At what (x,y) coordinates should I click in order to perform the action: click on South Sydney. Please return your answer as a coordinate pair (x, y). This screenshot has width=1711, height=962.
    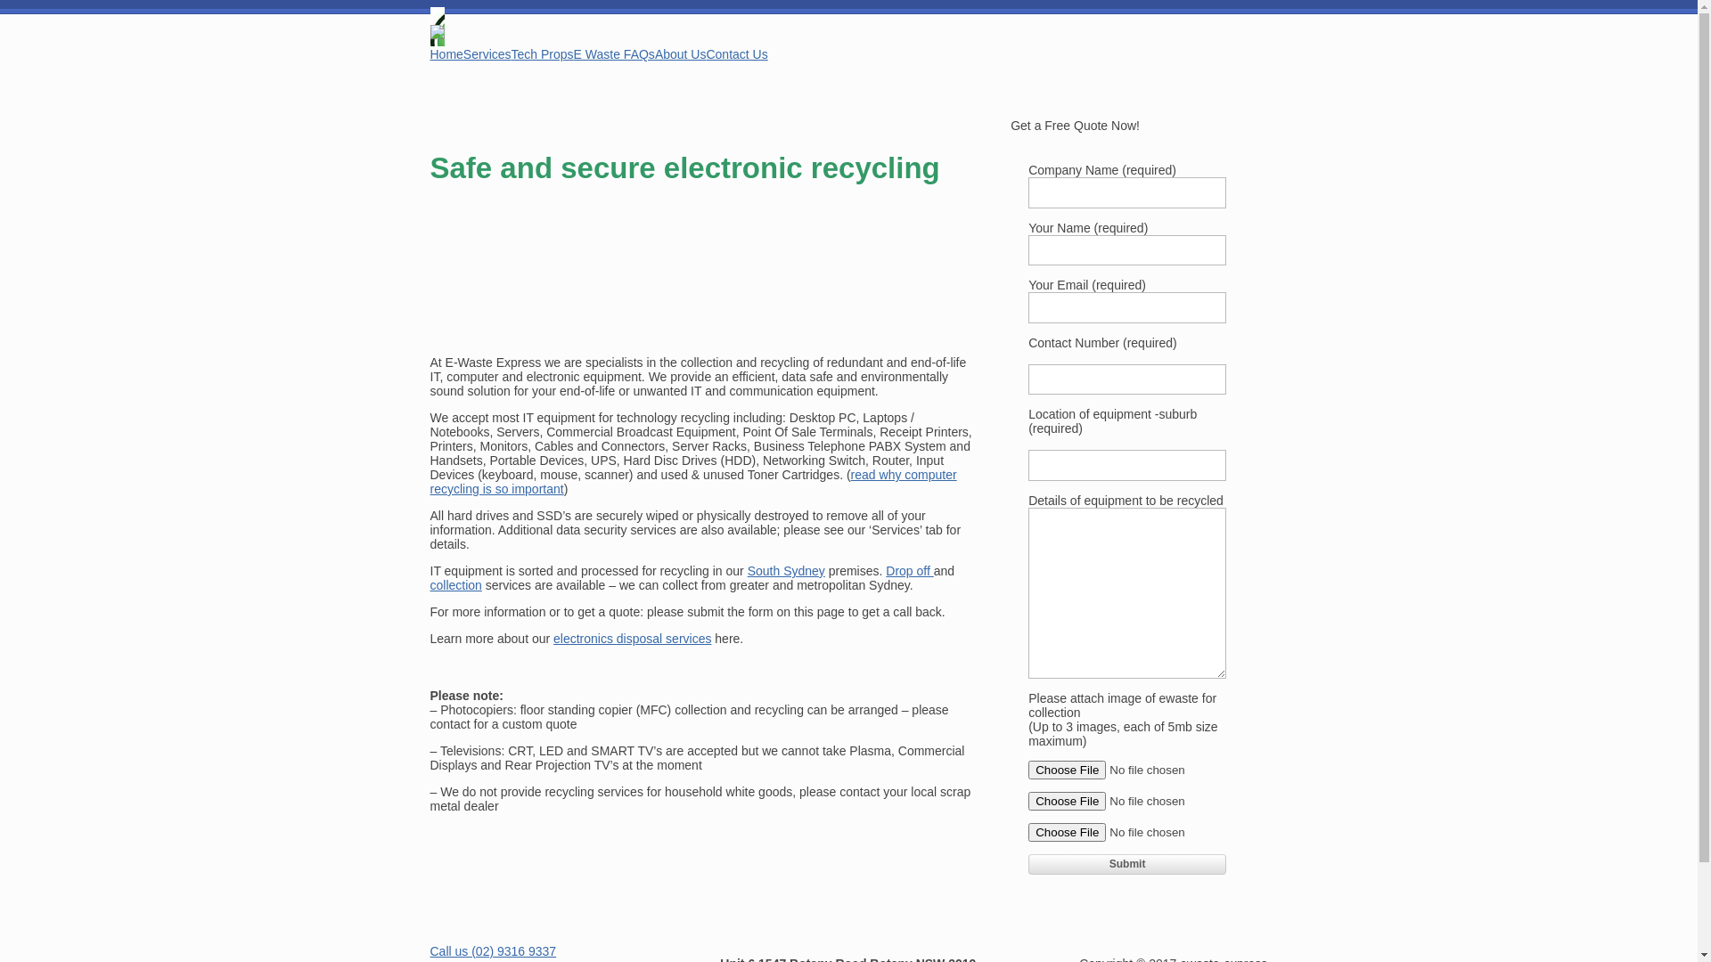
    Looking at the image, I should click on (786, 571).